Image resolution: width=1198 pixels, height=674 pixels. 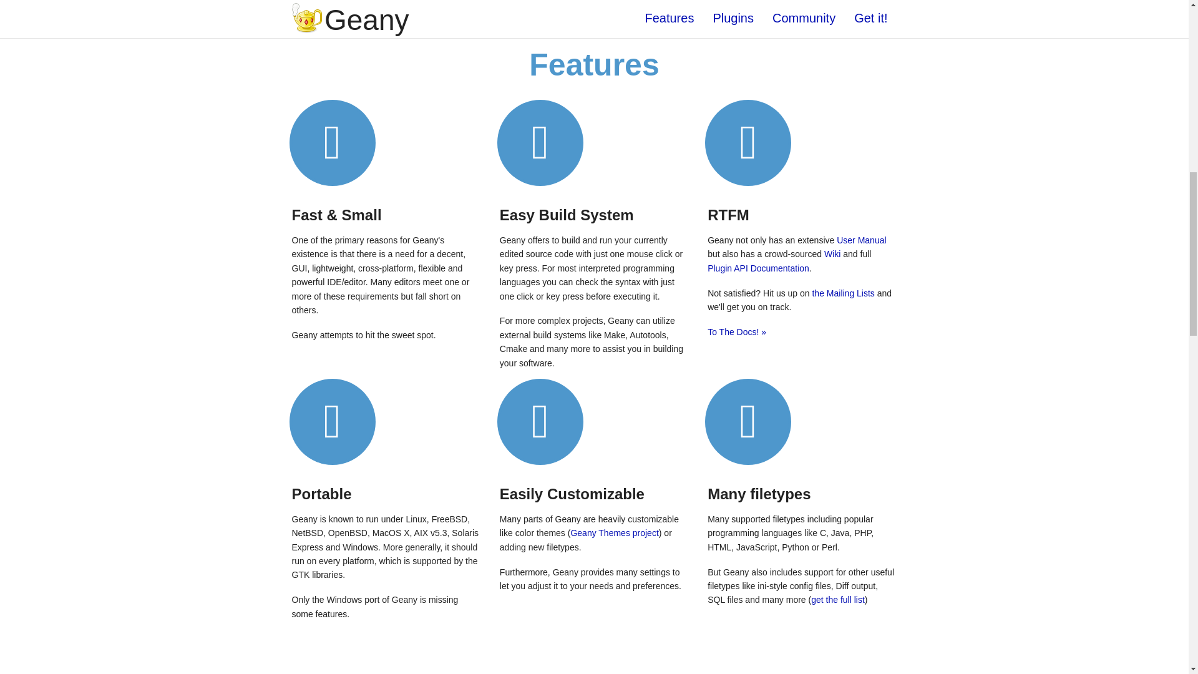 I want to click on Plugin API Documentation, so click(x=759, y=268).